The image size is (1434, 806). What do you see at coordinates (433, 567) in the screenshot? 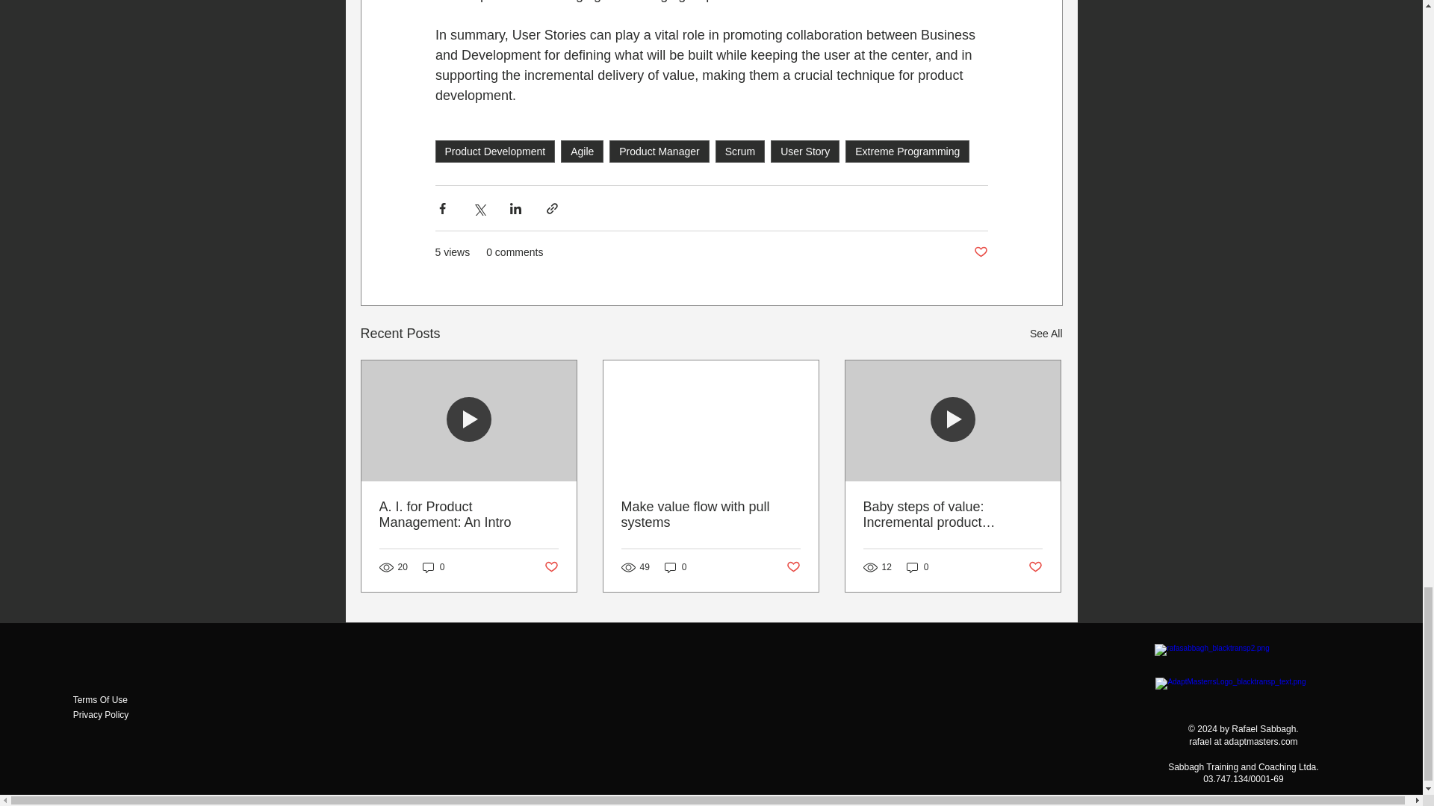
I see `0` at bounding box center [433, 567].